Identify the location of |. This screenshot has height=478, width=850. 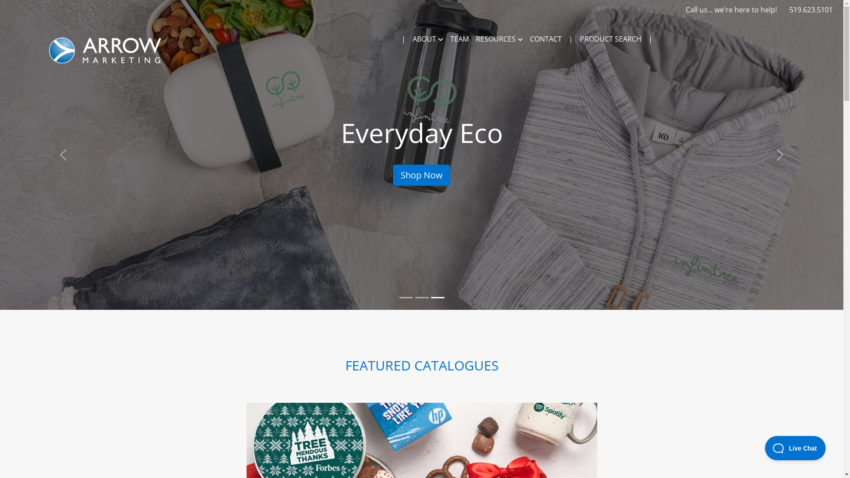
(571, 39).